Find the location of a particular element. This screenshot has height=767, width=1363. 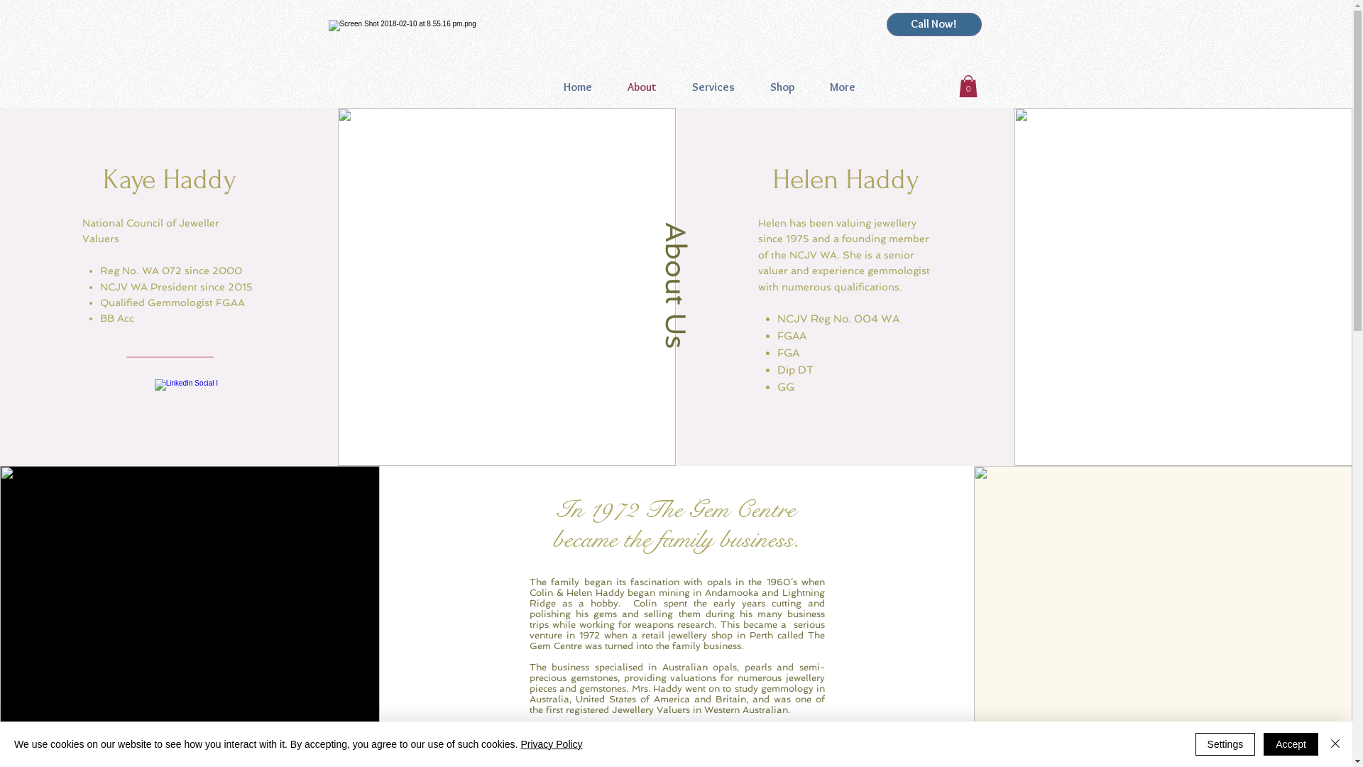

Services is located at coordinates (713, 87).